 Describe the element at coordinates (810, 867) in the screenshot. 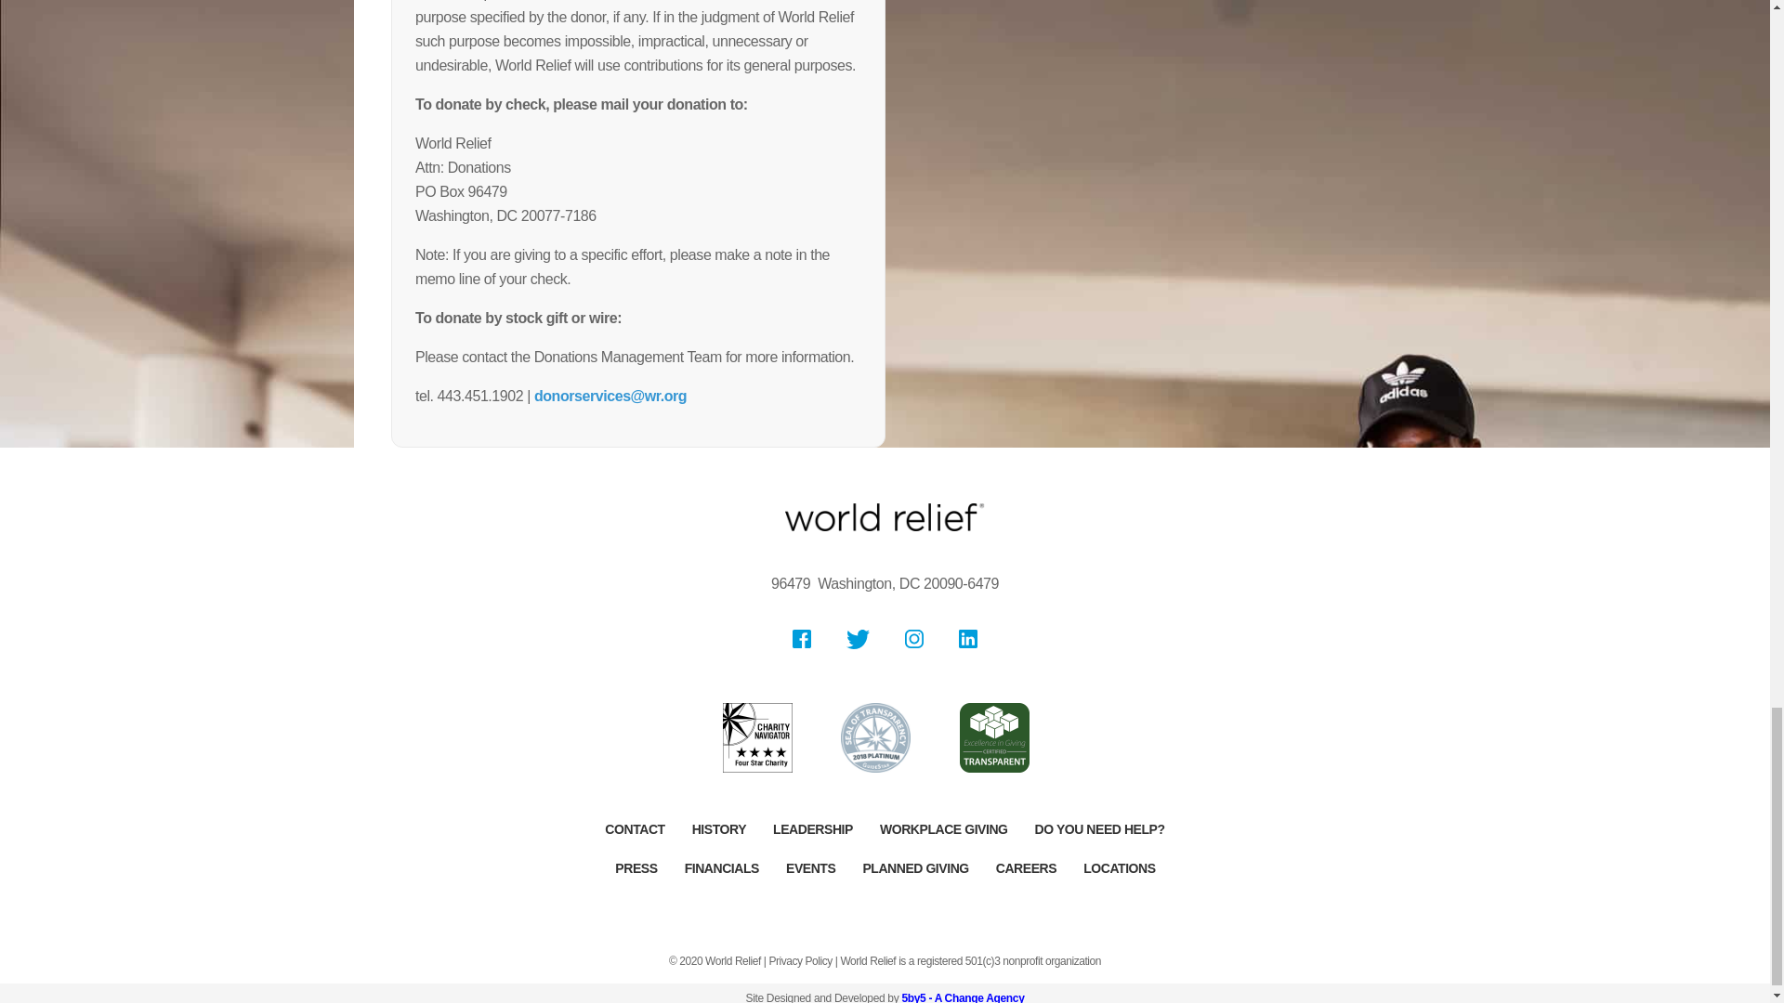

I see `EVENTS` at that location.